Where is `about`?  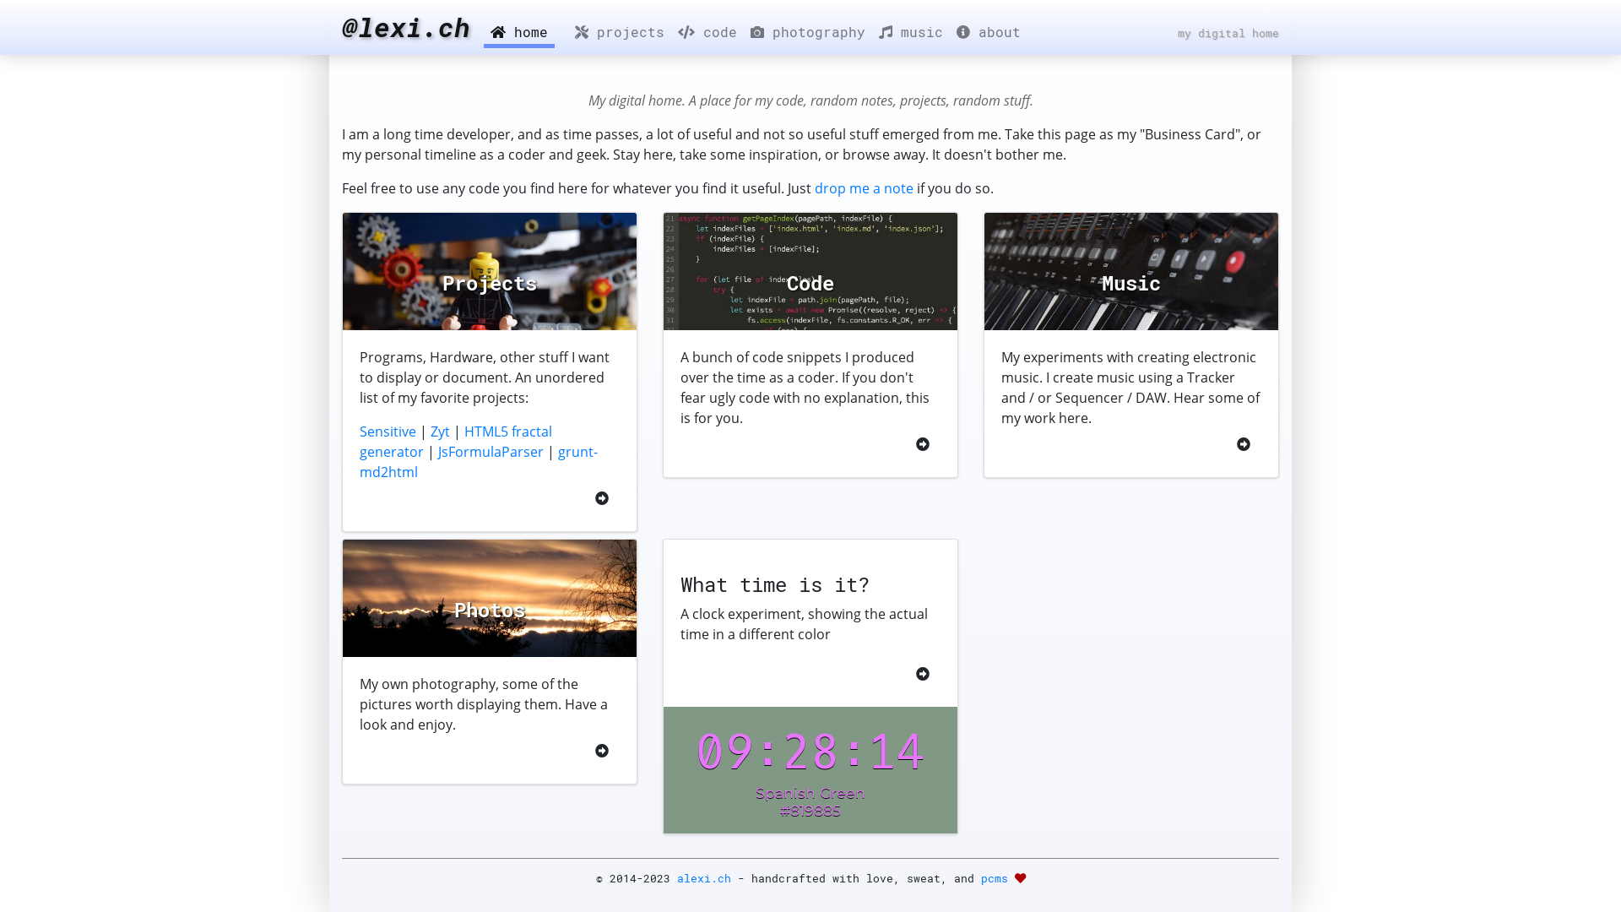 about is located at coordinates (989, 32).